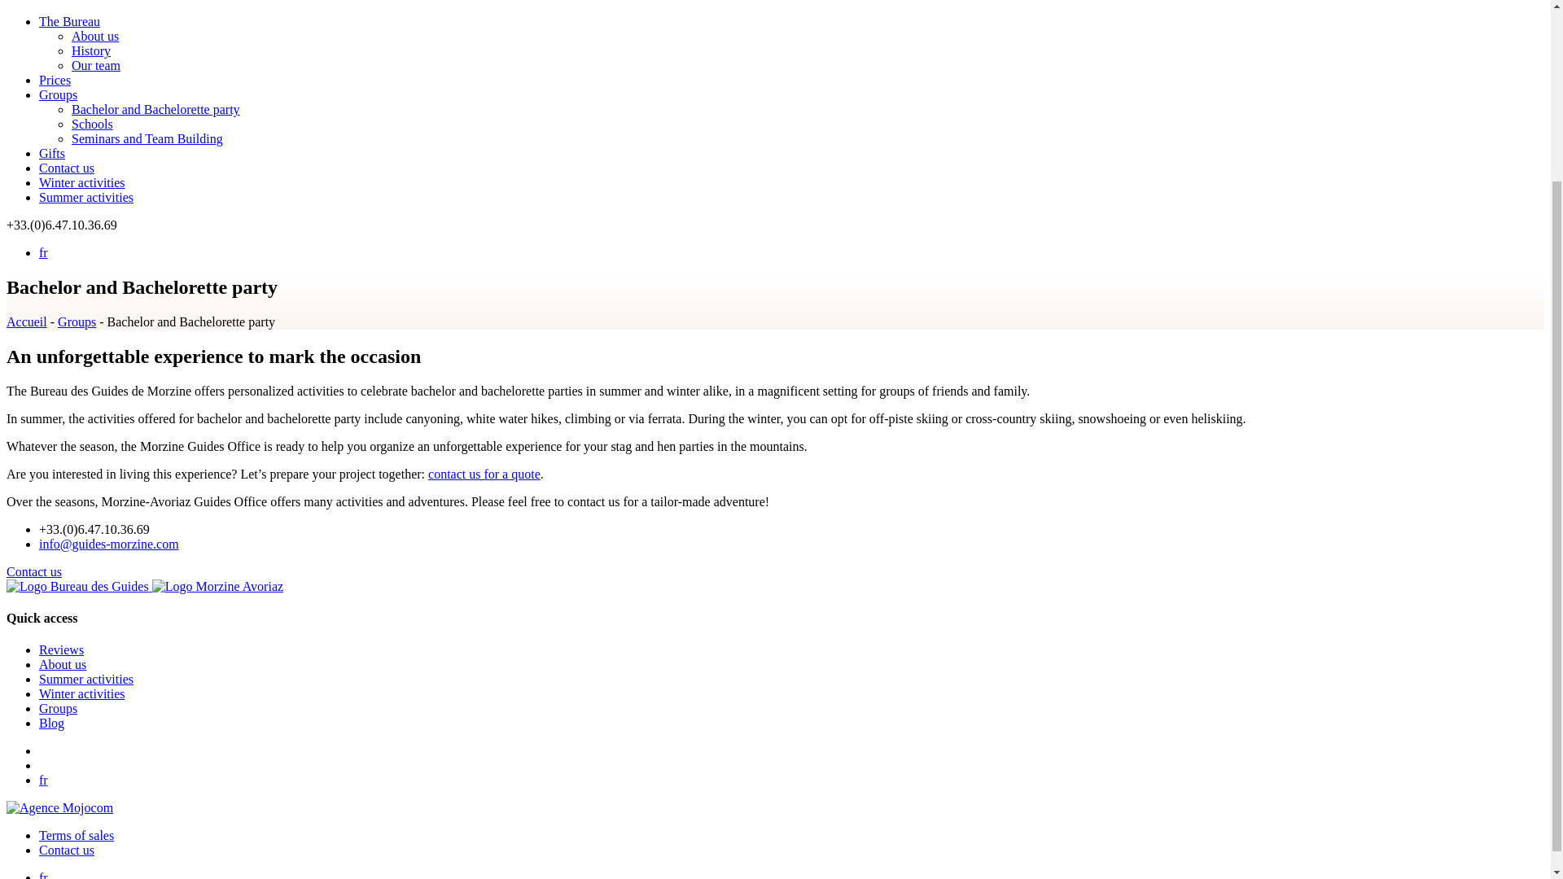 This screenshot has width=1563, height=879. I want to click on Seminars and Team Building, so click(147, 138).